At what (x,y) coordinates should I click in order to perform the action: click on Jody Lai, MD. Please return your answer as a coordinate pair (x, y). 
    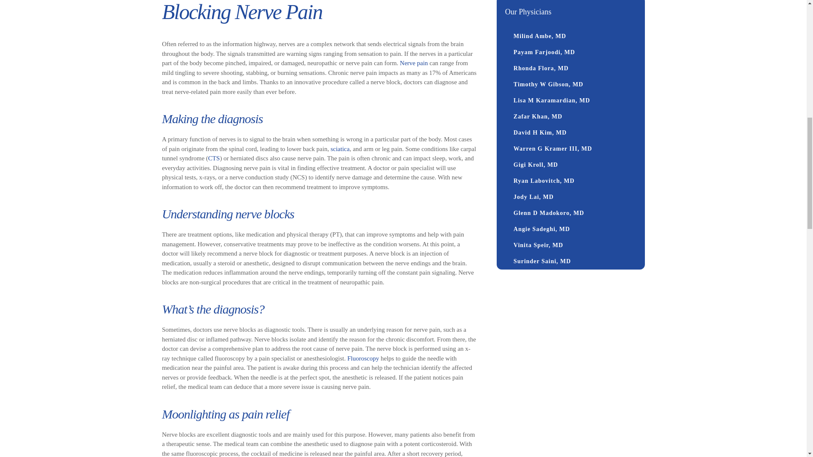
    Looking at the image, I should click on (570, 197).